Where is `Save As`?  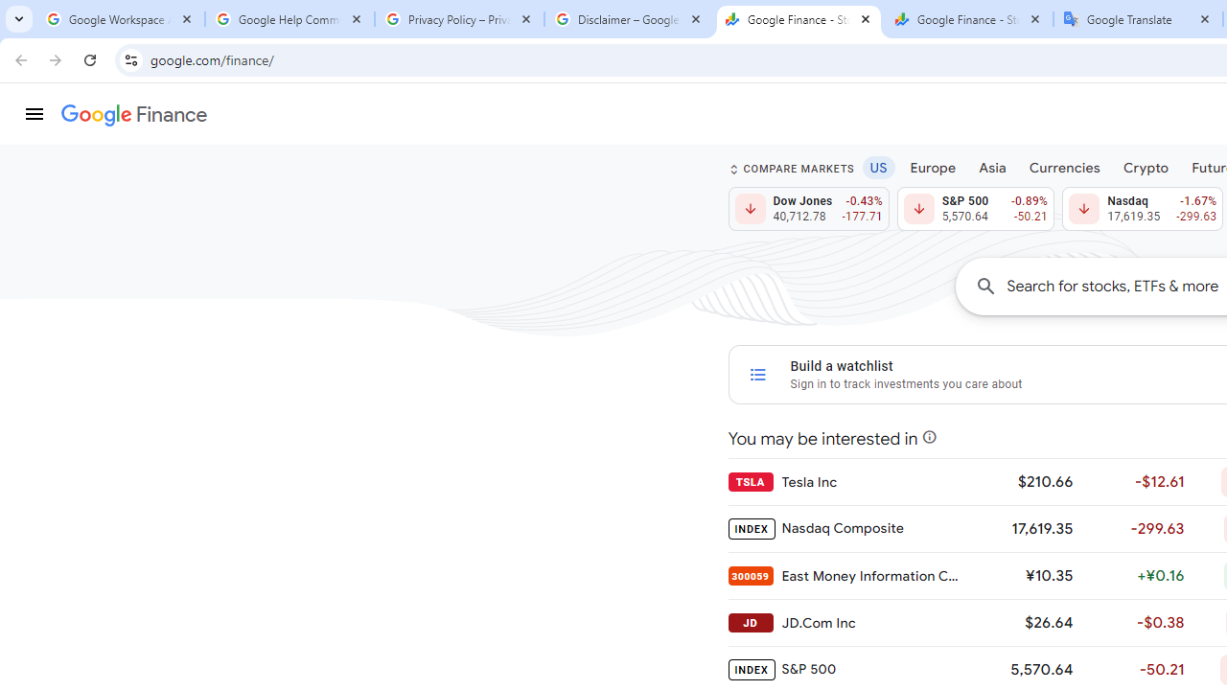
Save As is located at coordinates (100, 640).